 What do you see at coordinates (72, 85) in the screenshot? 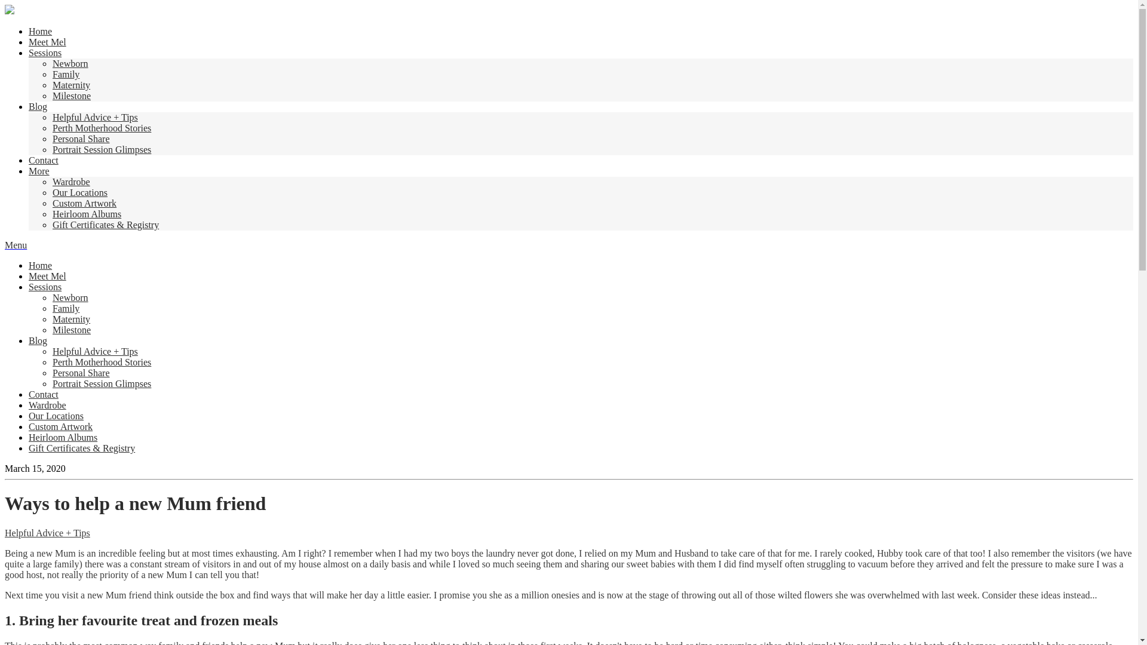
I see `Maternity` at bounding box center [72, 85].